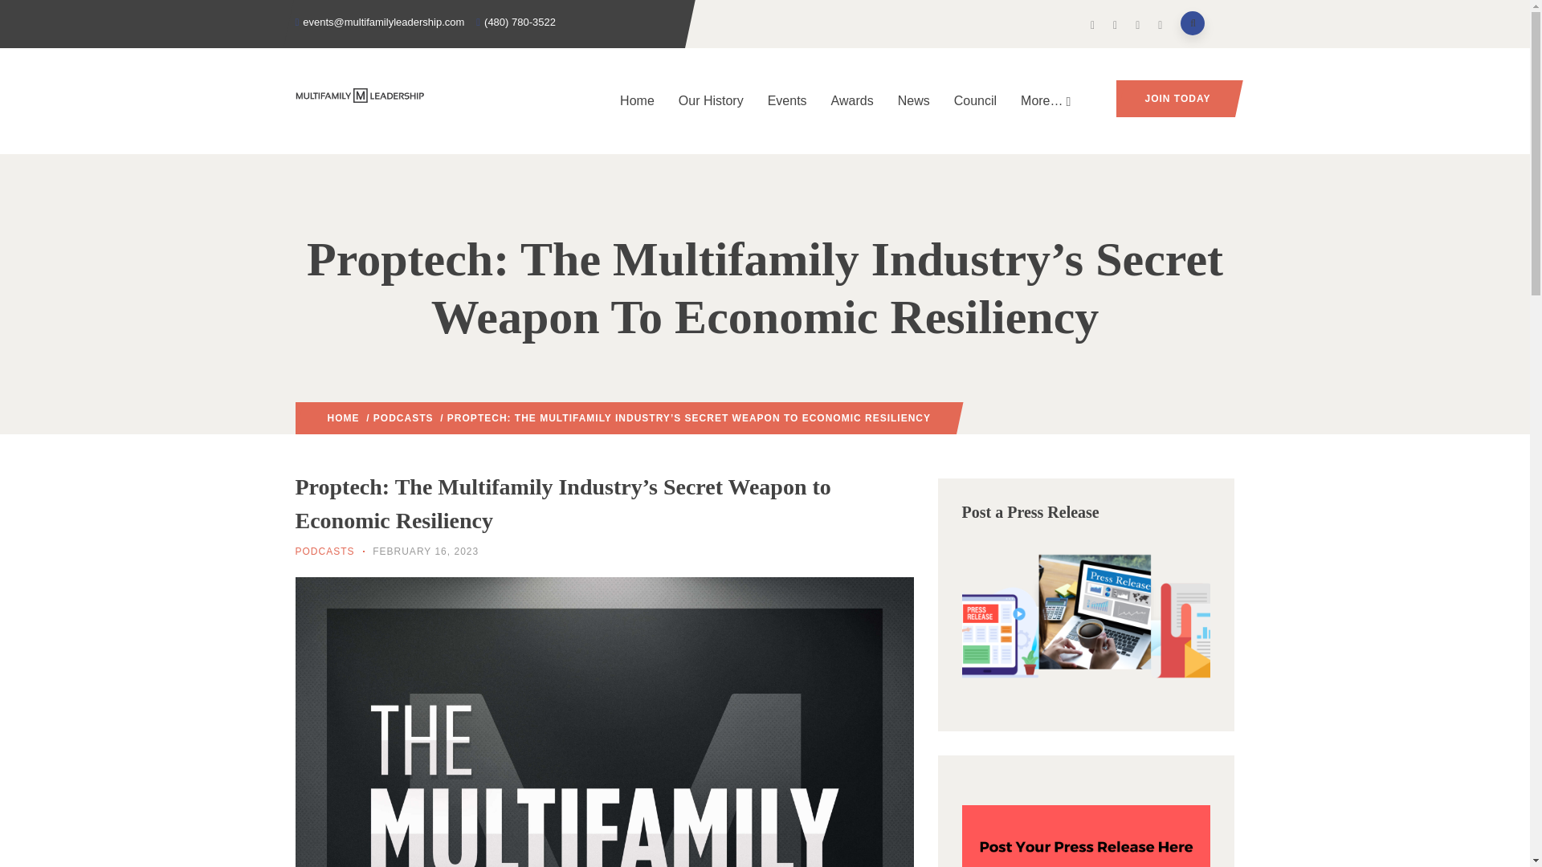 The height and width of the screenshot is (867, 1542). What do you see at coordinates (975, 101) in the screenshot?
I see `Council` at bounding box center [975, 101].